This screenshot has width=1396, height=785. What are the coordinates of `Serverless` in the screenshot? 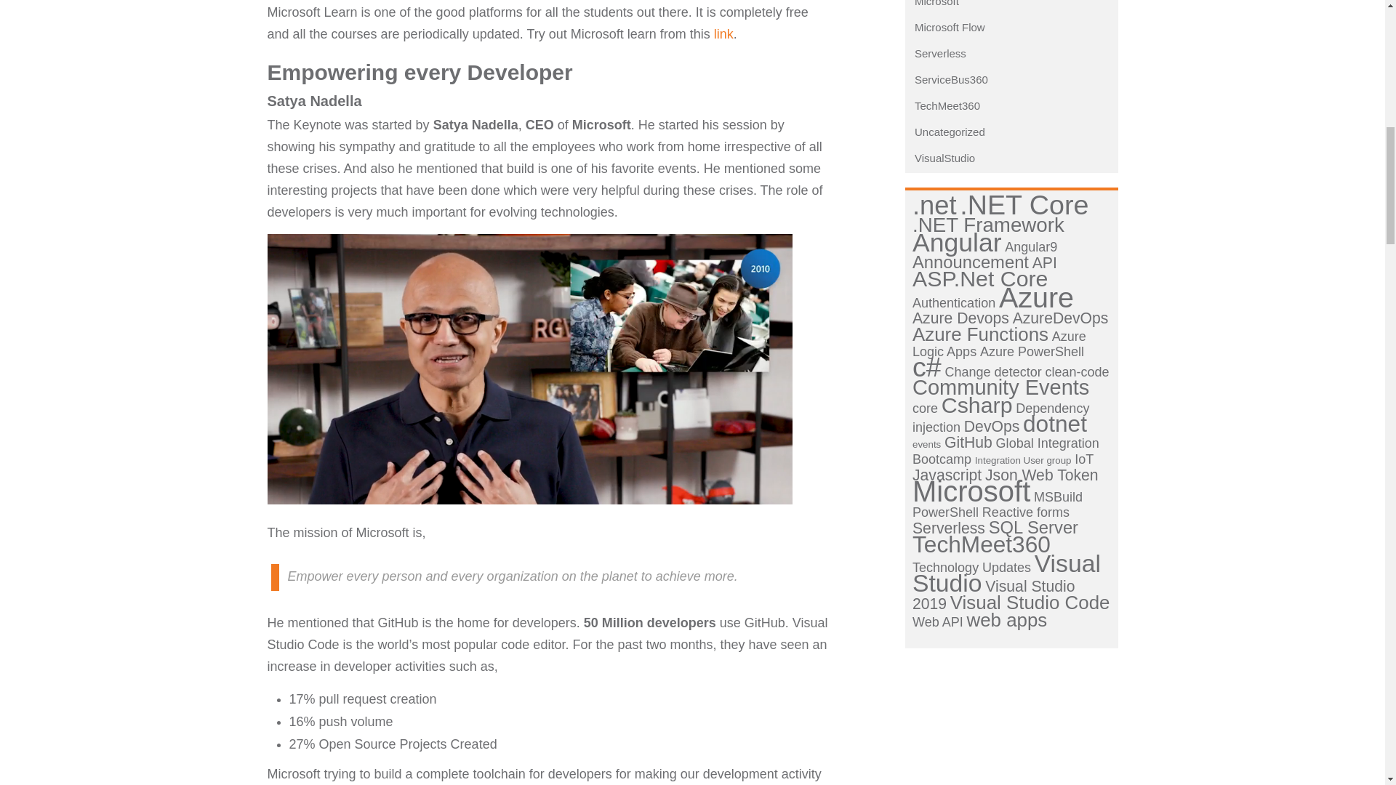 It's located at (936, 53).